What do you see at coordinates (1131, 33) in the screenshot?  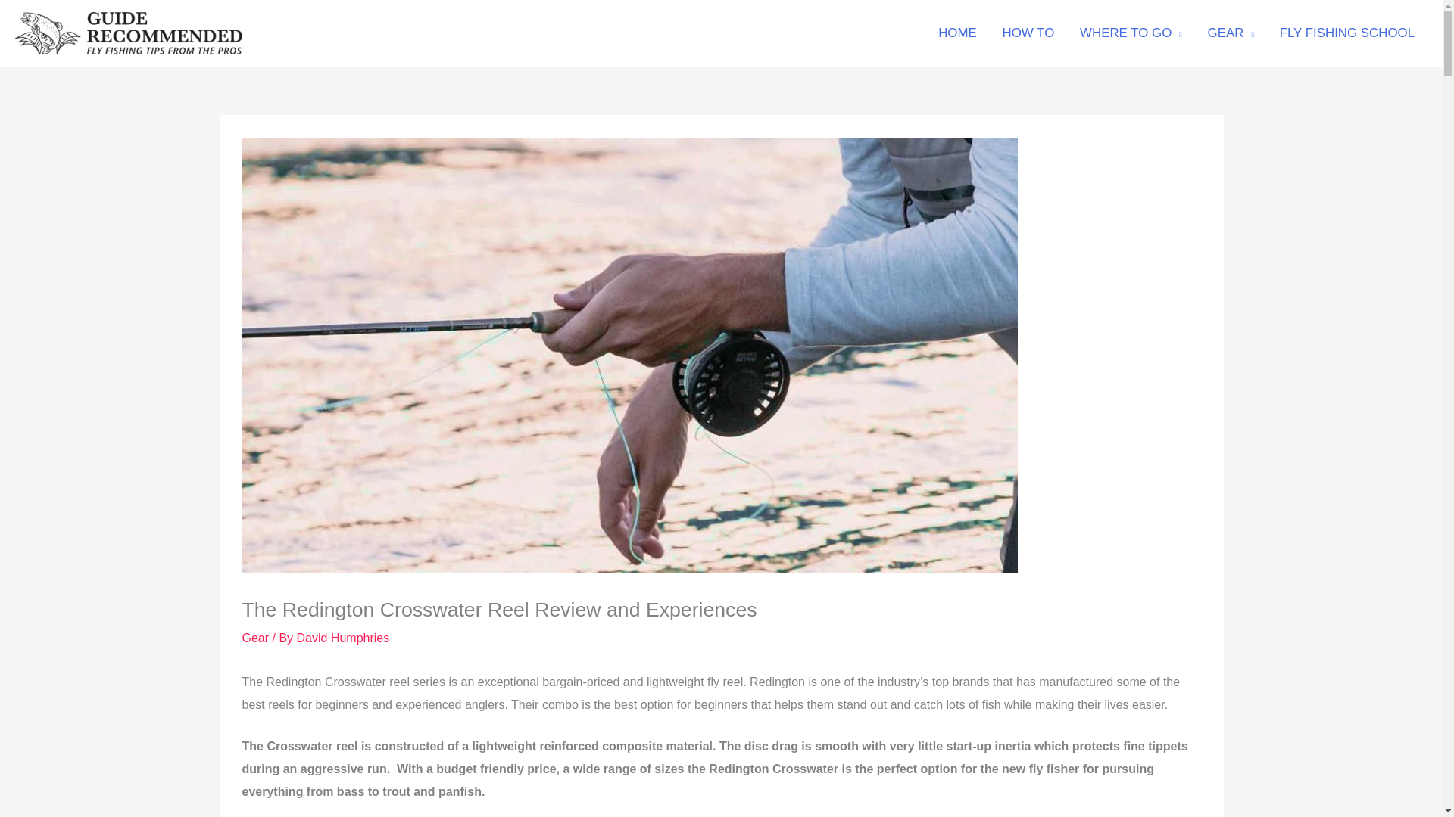 I see `WHERE TO GO` at bounding box center [1131, 33].